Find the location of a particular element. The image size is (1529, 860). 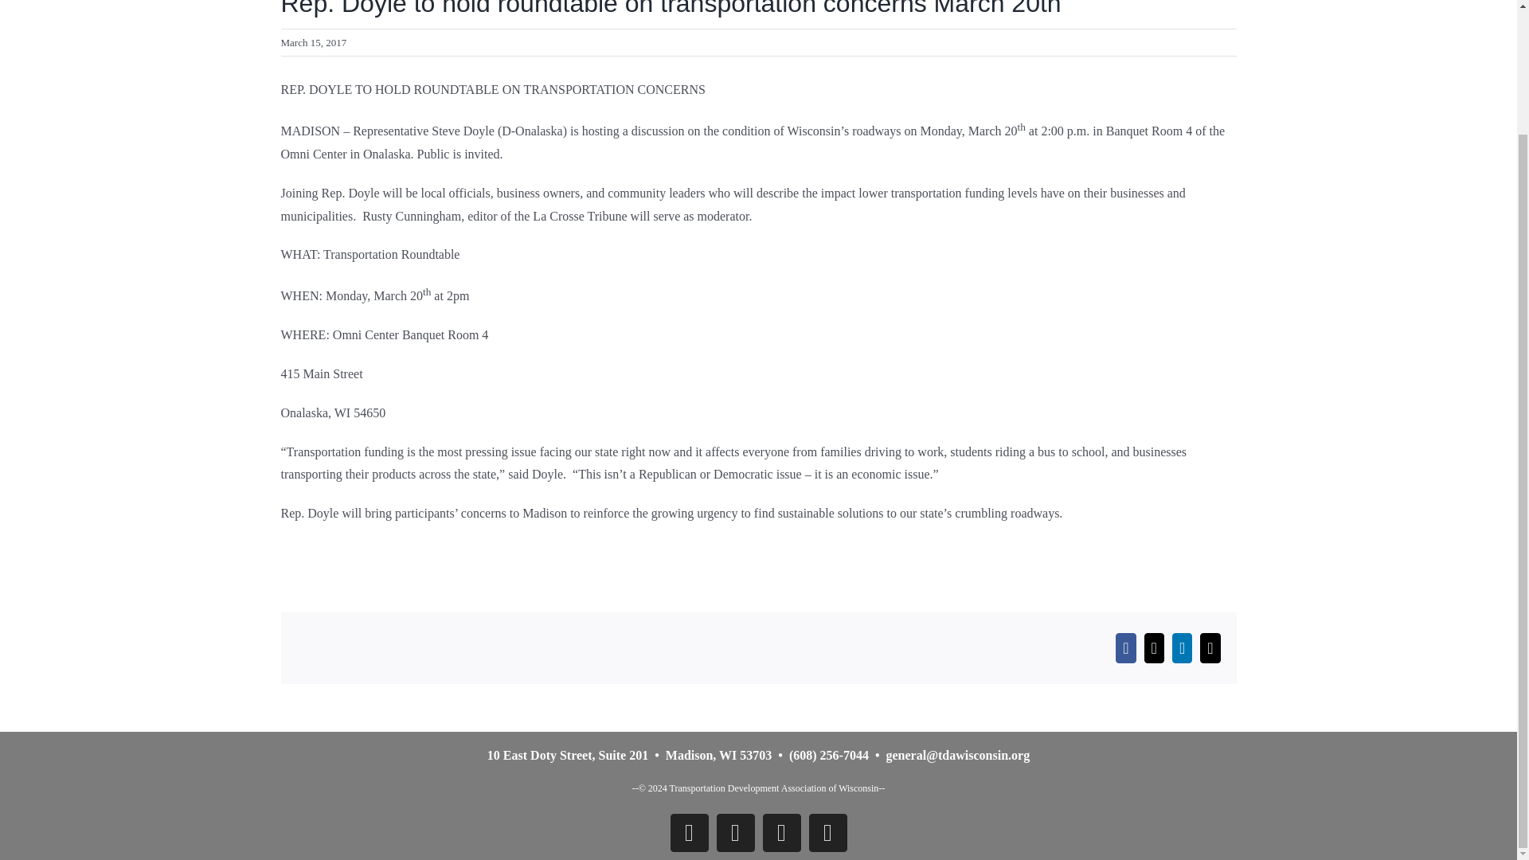

Vimeo is located at coordinates (827, 833).